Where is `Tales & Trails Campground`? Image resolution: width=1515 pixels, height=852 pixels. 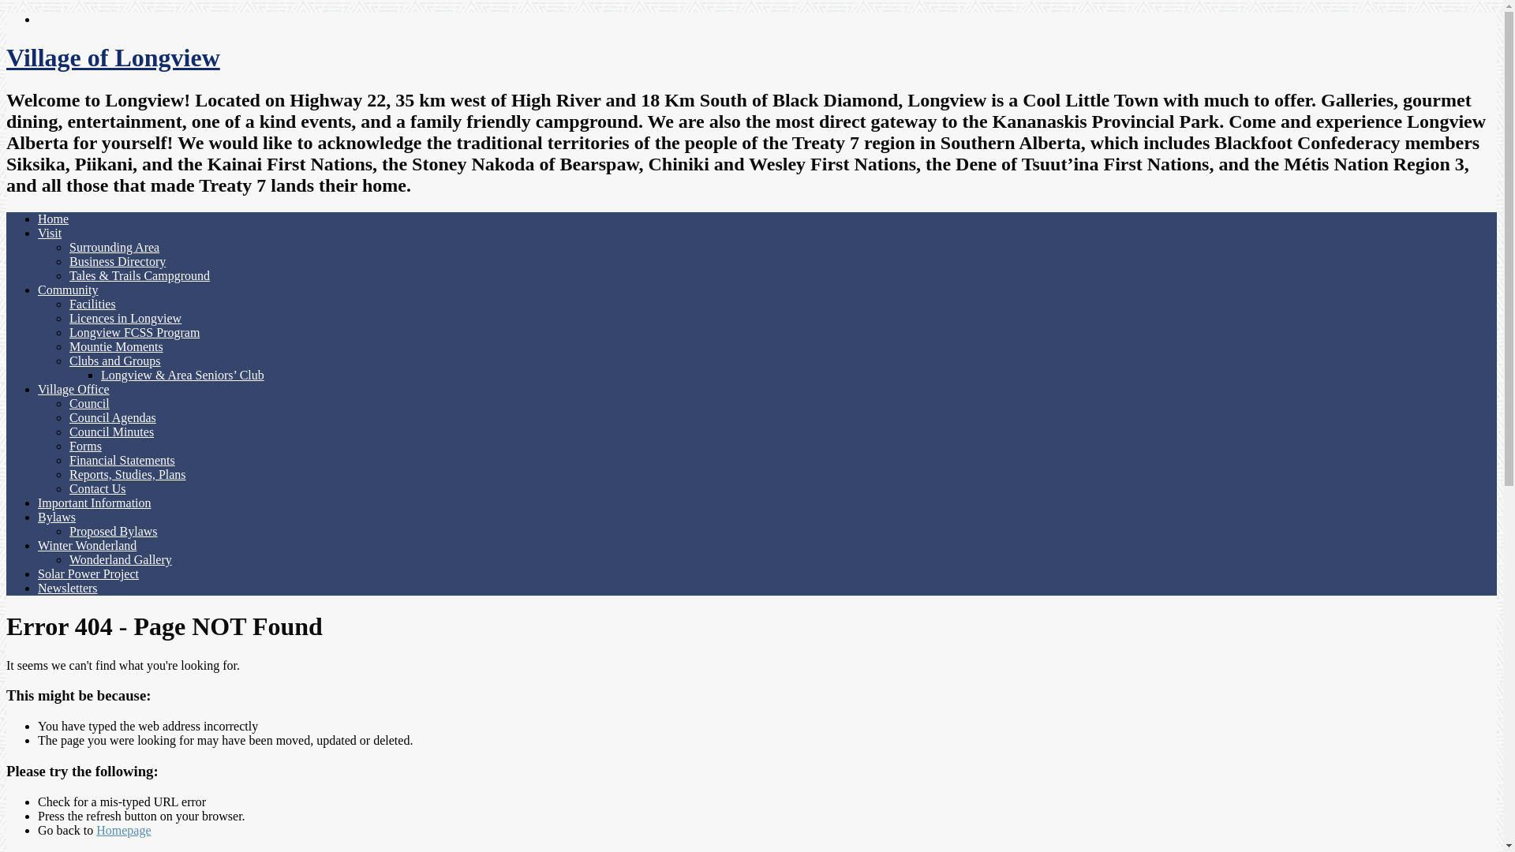
Tales & Trails Campground is located at coordinates (140, 276).